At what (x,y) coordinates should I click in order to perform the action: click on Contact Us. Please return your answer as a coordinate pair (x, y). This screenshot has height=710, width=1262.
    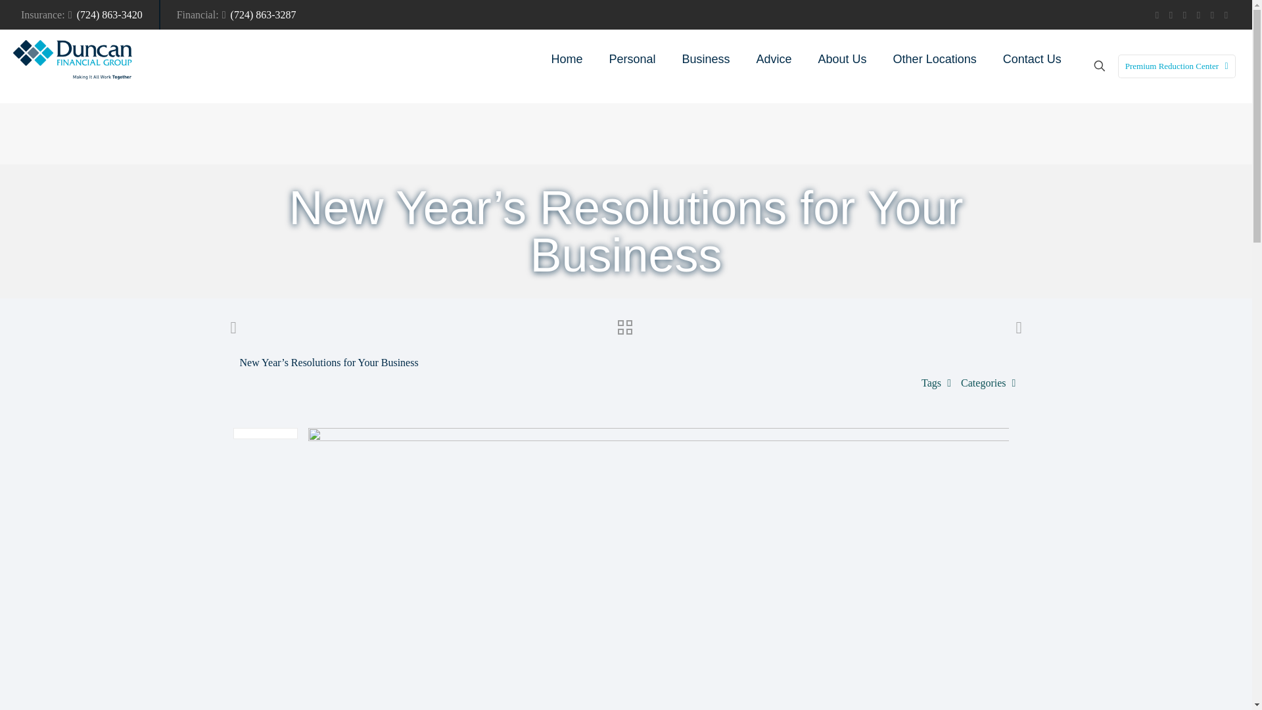
    Looking at the image, I should click on (1032, 59).